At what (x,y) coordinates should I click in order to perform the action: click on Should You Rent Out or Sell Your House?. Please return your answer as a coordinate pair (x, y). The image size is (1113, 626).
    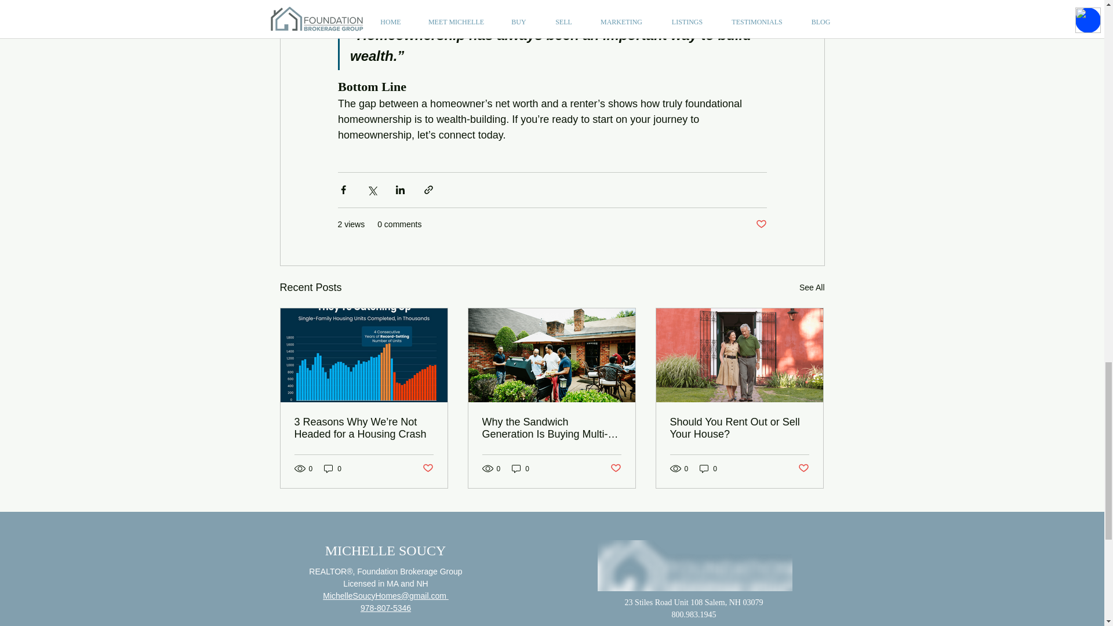
    Looking at the image, I should click on (739, 428).